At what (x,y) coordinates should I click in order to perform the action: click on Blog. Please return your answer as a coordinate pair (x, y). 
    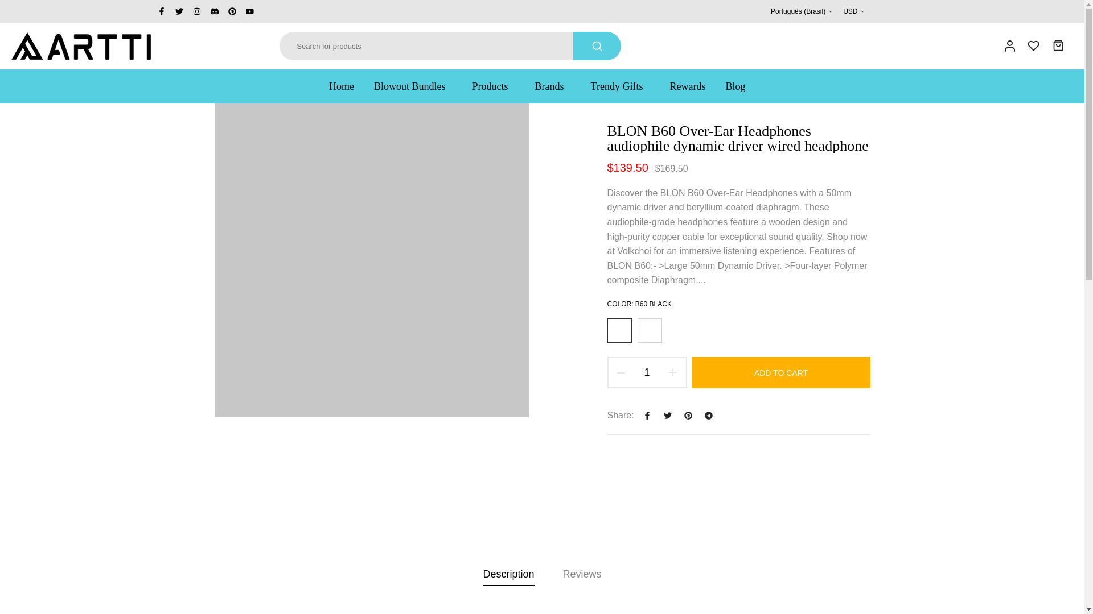
    Looking at the image, I should click on (735, 86).